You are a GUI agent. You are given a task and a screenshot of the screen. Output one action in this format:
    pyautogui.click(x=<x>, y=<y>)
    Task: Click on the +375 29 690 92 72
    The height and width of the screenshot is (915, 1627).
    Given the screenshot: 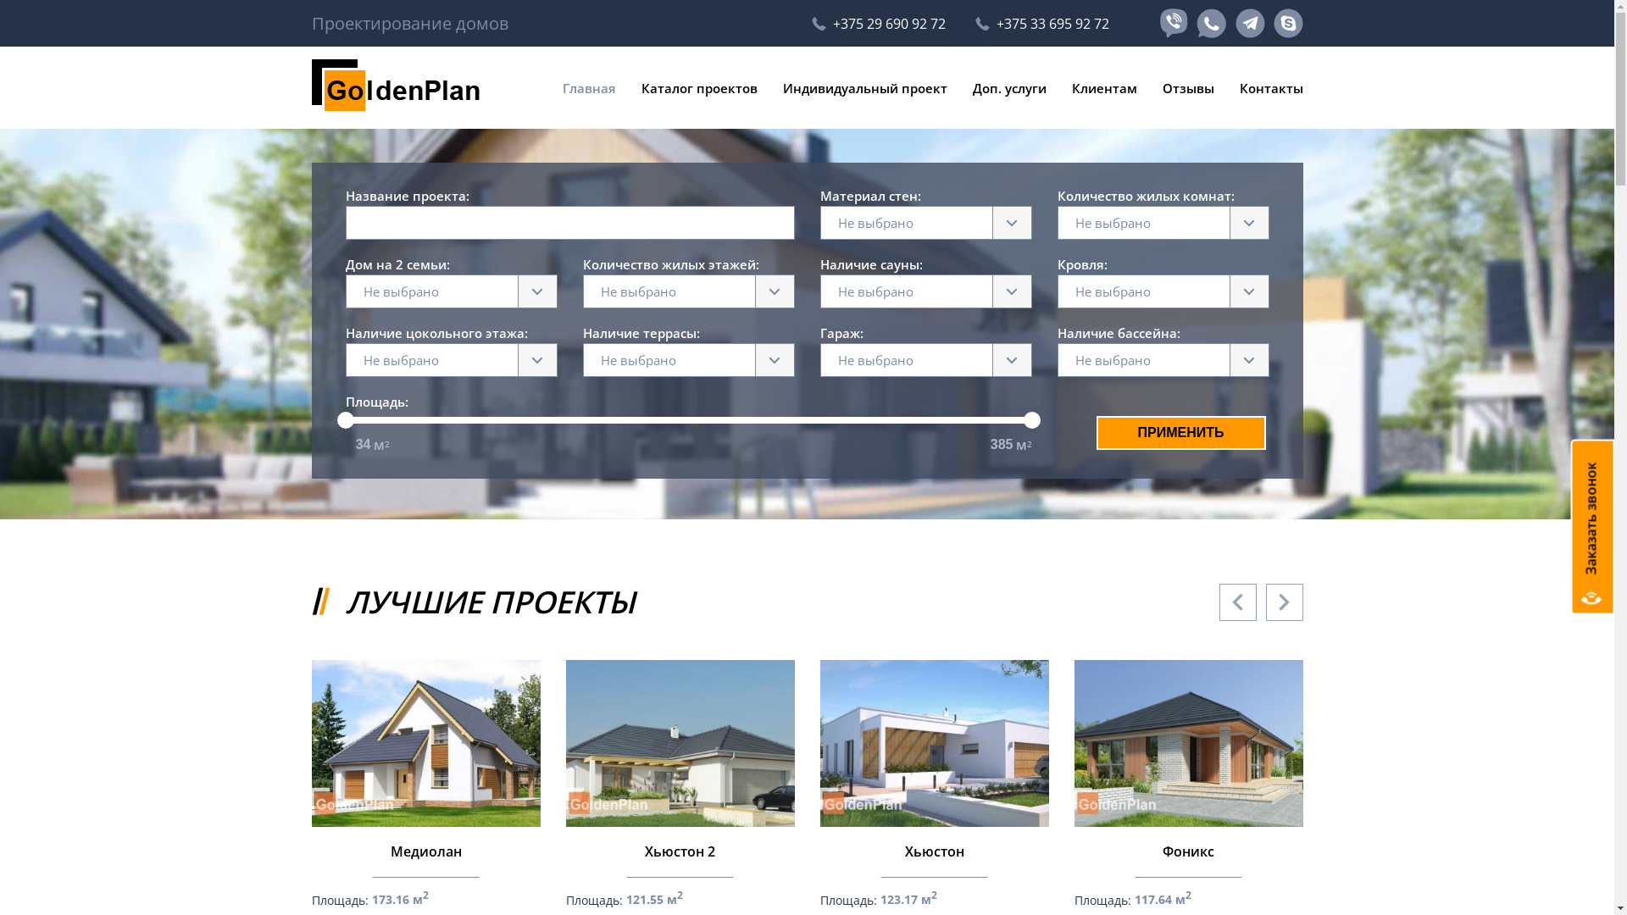 What is the action you would take?
    pyautogui.click(x=879, y=24)
    